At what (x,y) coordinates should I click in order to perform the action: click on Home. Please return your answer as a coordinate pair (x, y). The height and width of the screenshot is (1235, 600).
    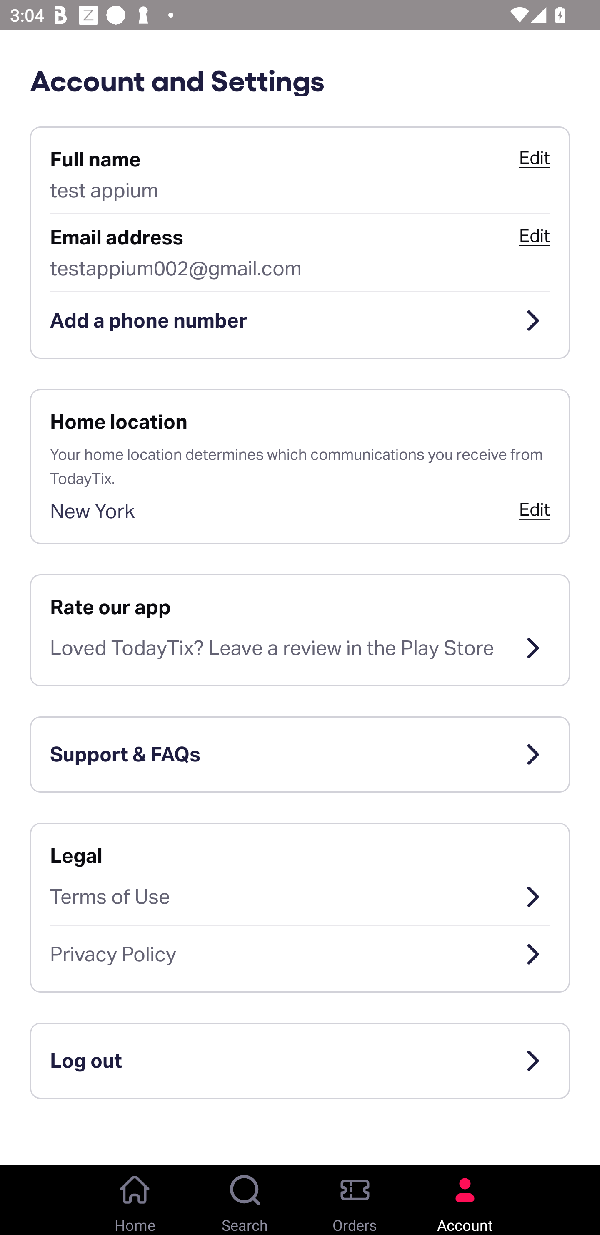
    Looking at the image, I should click on (135, 1200).